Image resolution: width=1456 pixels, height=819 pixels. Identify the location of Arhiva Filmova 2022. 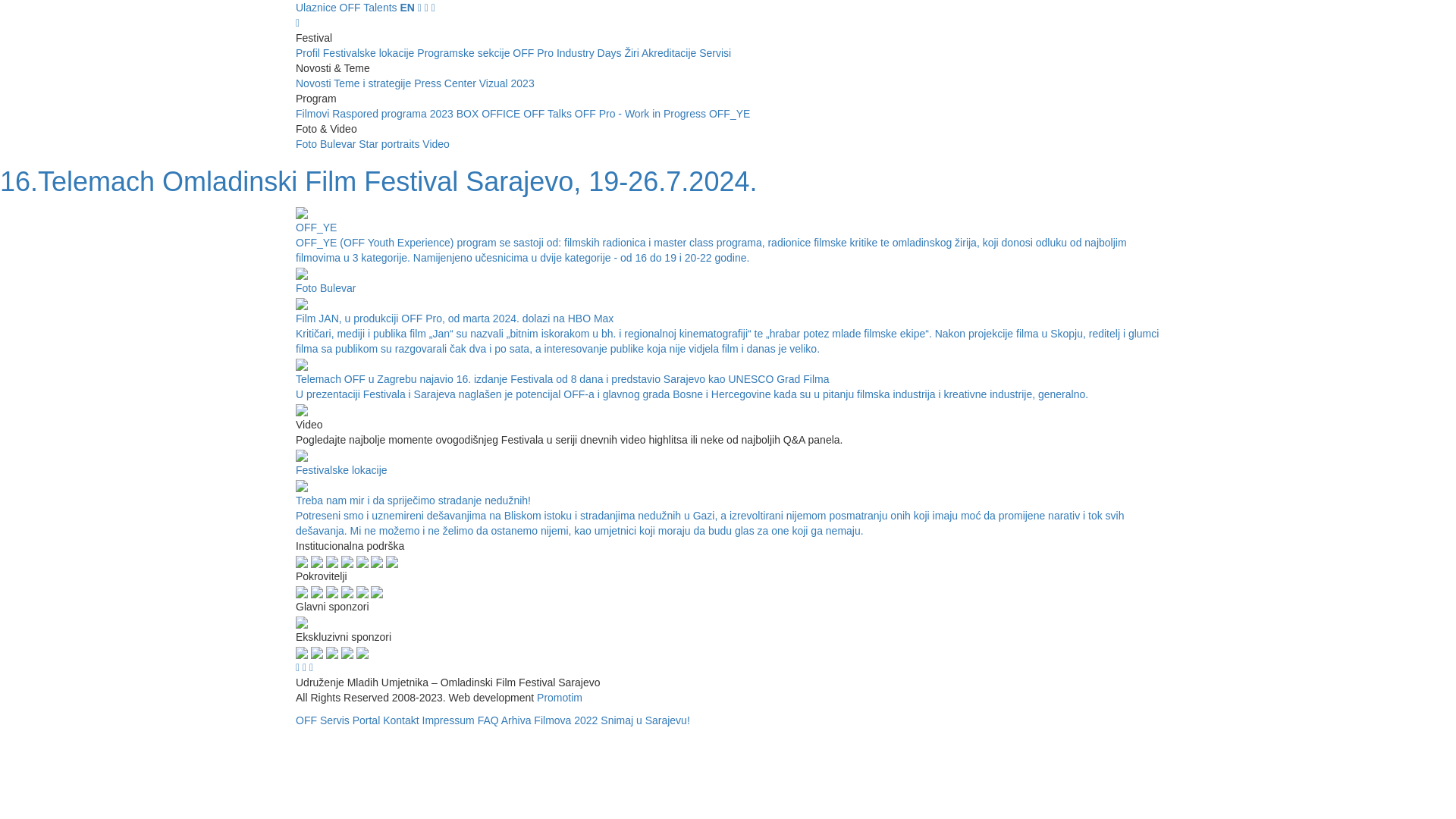
(550, 720).